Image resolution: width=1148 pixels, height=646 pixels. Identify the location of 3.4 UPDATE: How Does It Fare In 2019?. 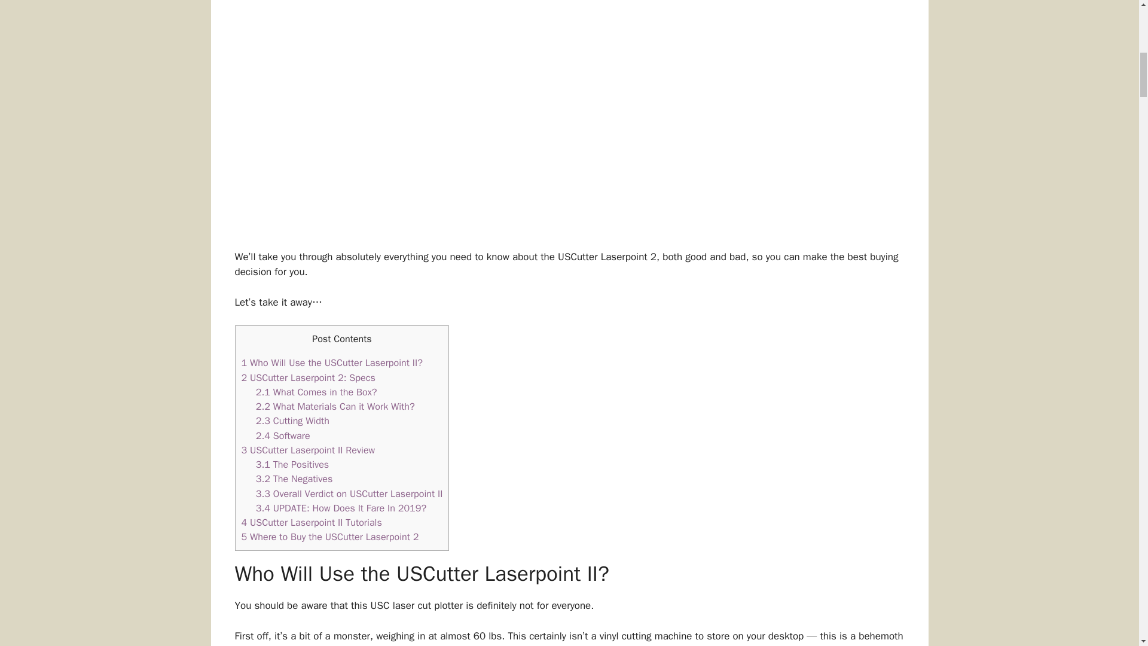
(341, 508).